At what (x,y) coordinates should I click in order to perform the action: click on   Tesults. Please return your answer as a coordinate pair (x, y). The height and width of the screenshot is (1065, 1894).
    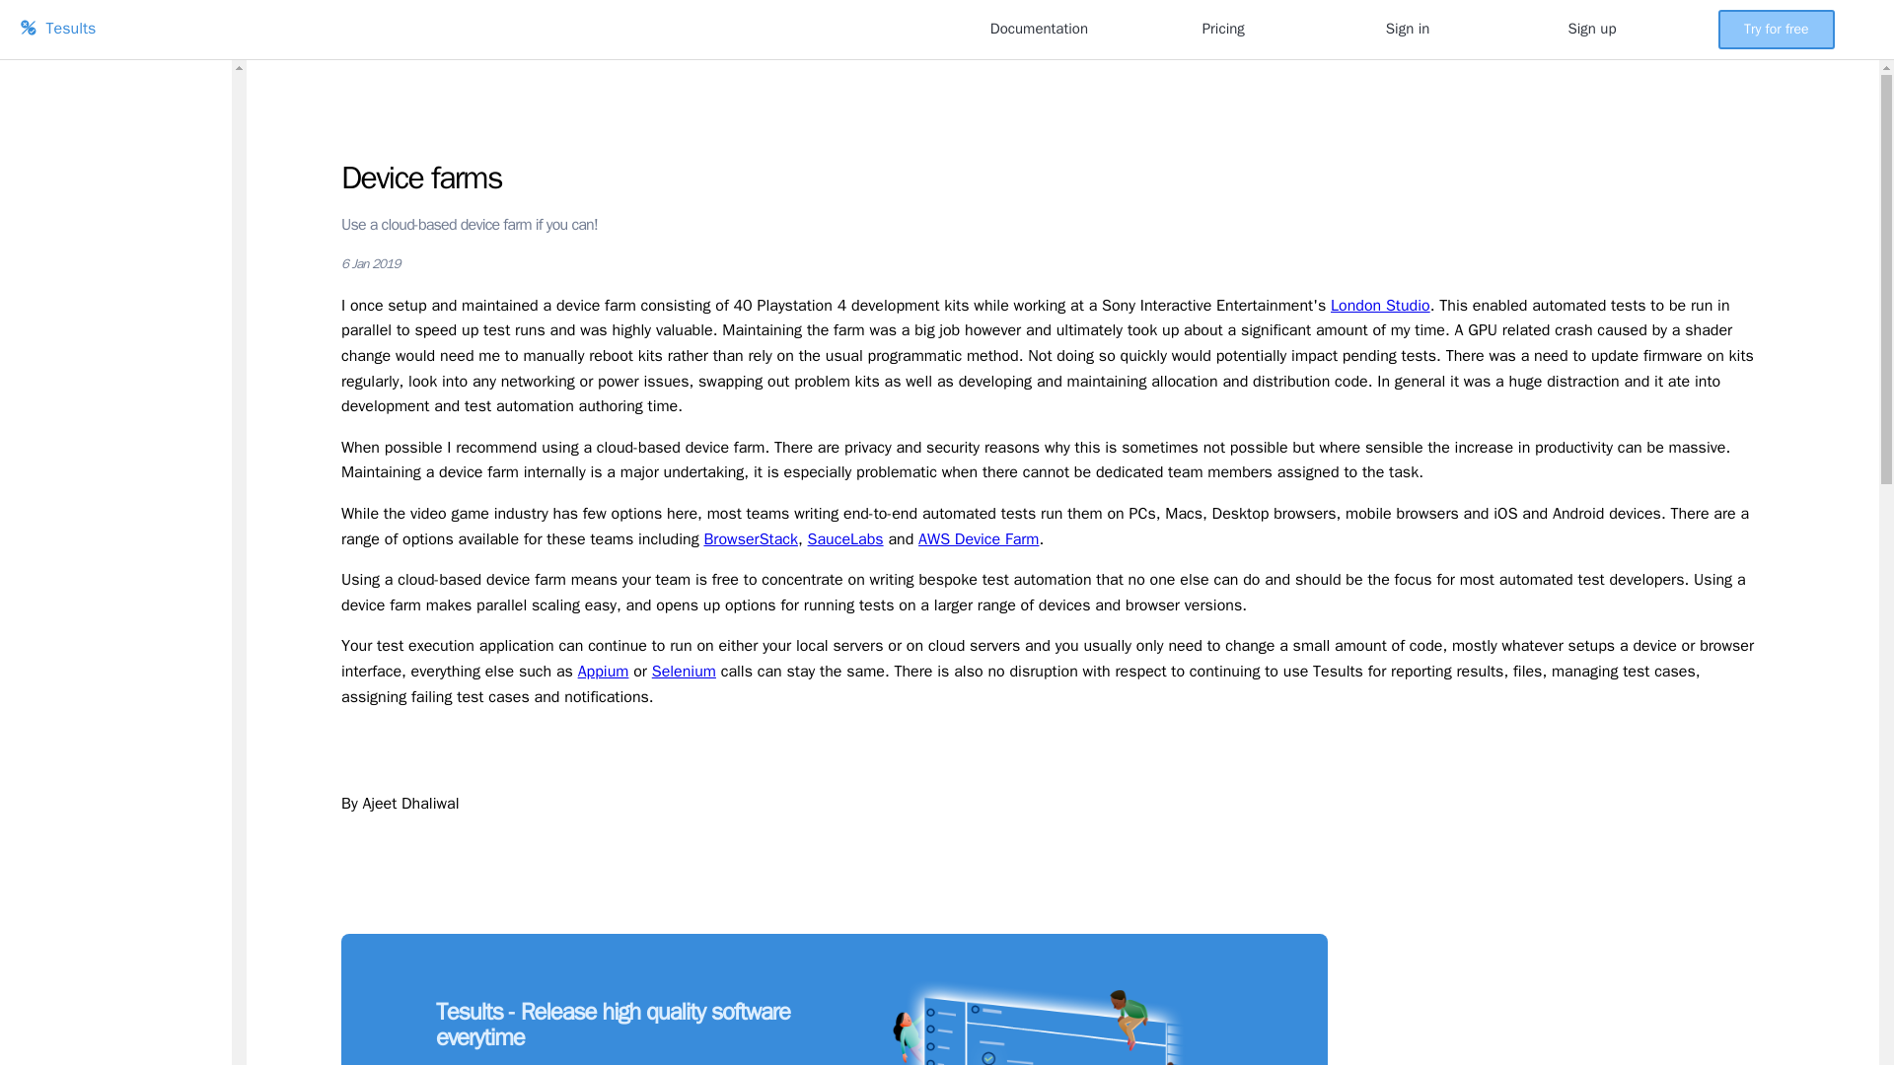
    Looking at the image, I should click on (483, 30).